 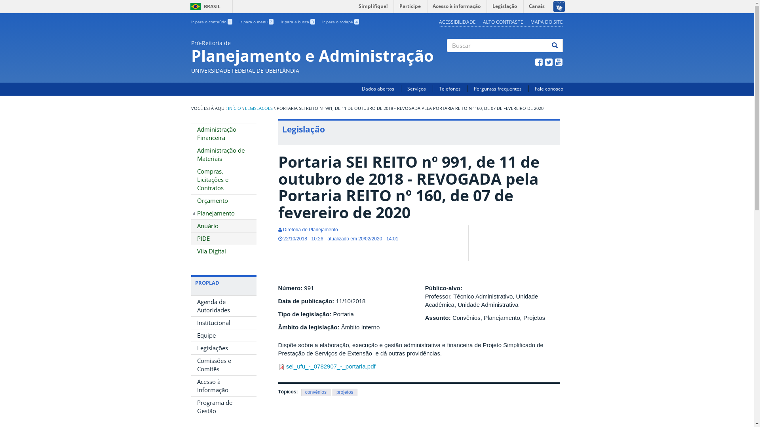 What do you see at coordinates (223, 213) in the screenshot?
I see `Planejamento` at bounding box center [223, 213].